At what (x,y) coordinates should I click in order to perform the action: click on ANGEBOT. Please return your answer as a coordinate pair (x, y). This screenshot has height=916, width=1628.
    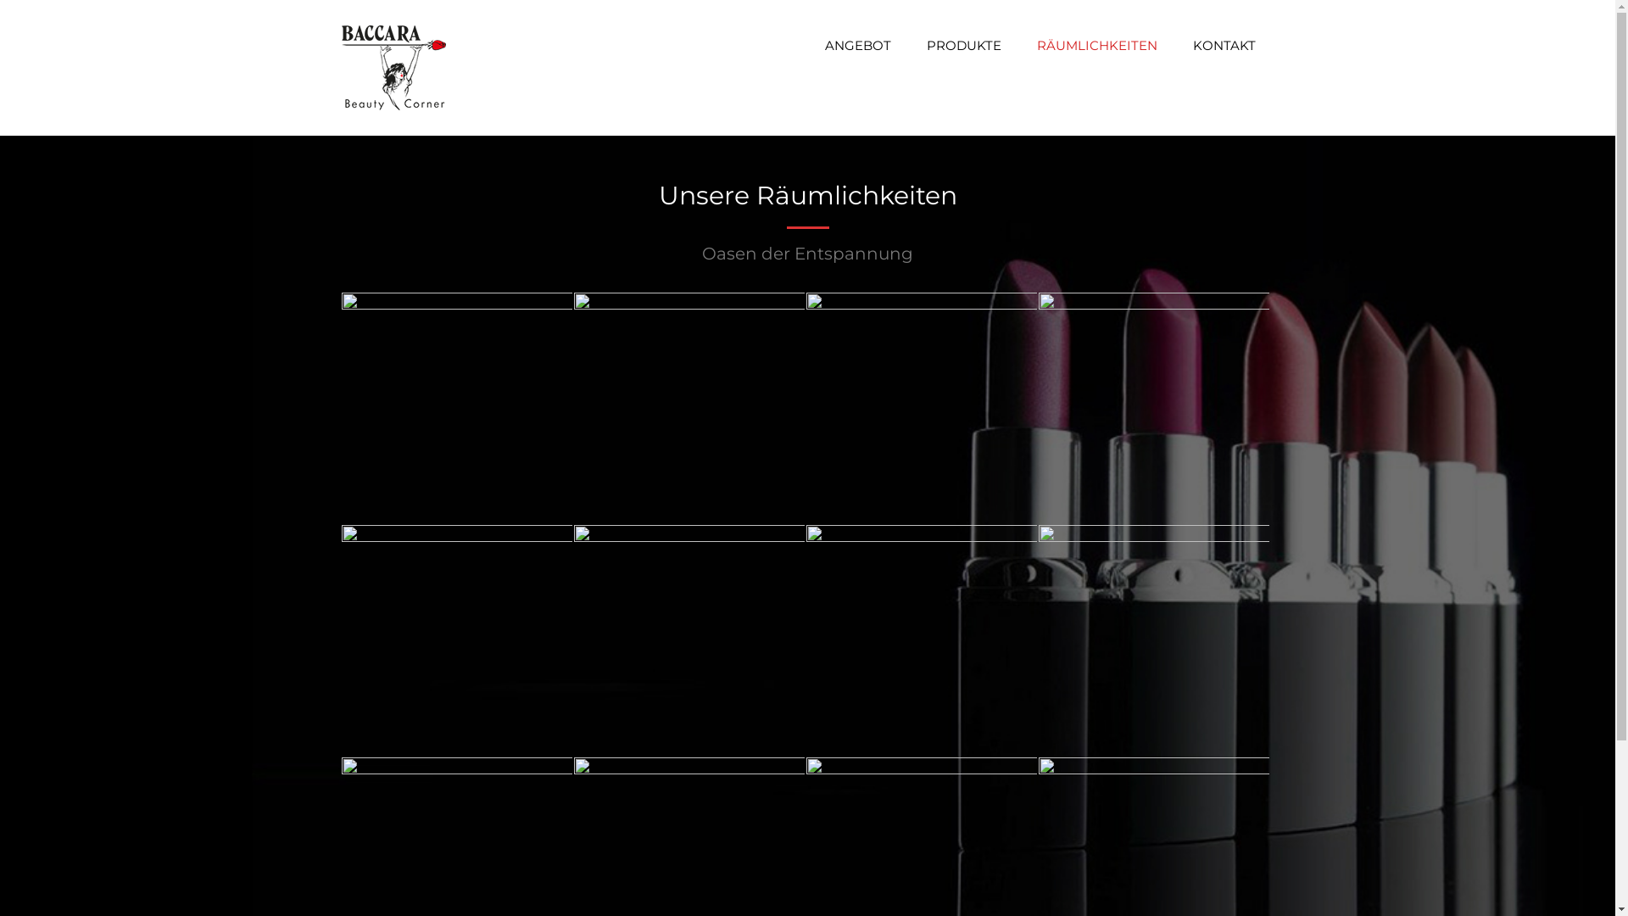
    Looking at the image, I should click on (857, 46).